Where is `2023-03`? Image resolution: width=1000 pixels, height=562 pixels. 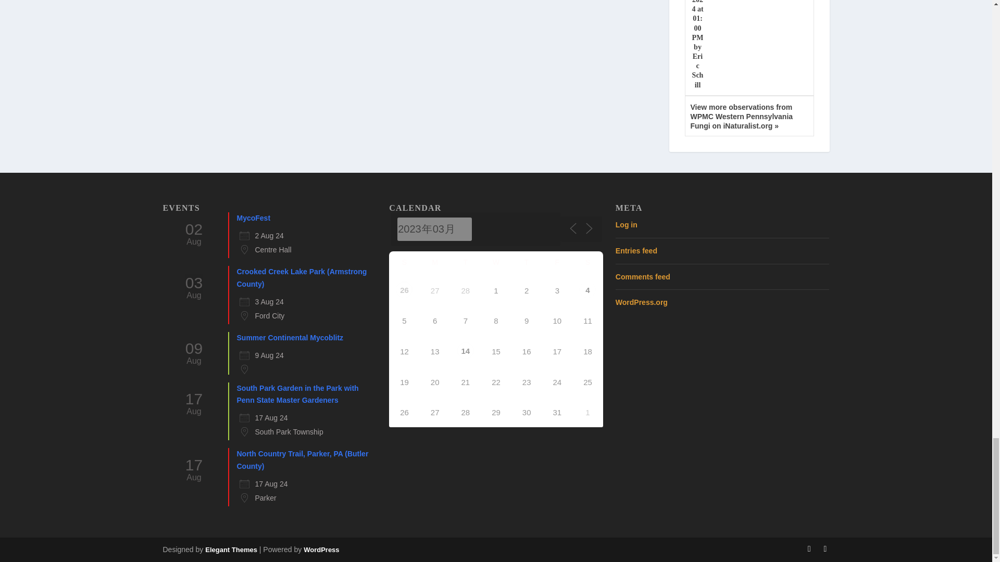 2023-03 is located at coordinates (434, 229).